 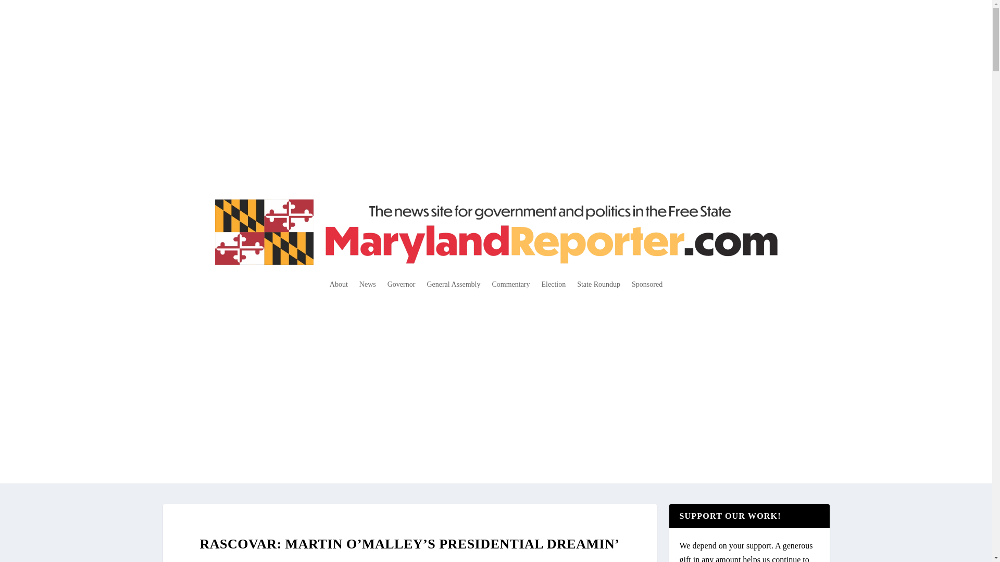 I want to click on Search, so click(x=20, y=10).